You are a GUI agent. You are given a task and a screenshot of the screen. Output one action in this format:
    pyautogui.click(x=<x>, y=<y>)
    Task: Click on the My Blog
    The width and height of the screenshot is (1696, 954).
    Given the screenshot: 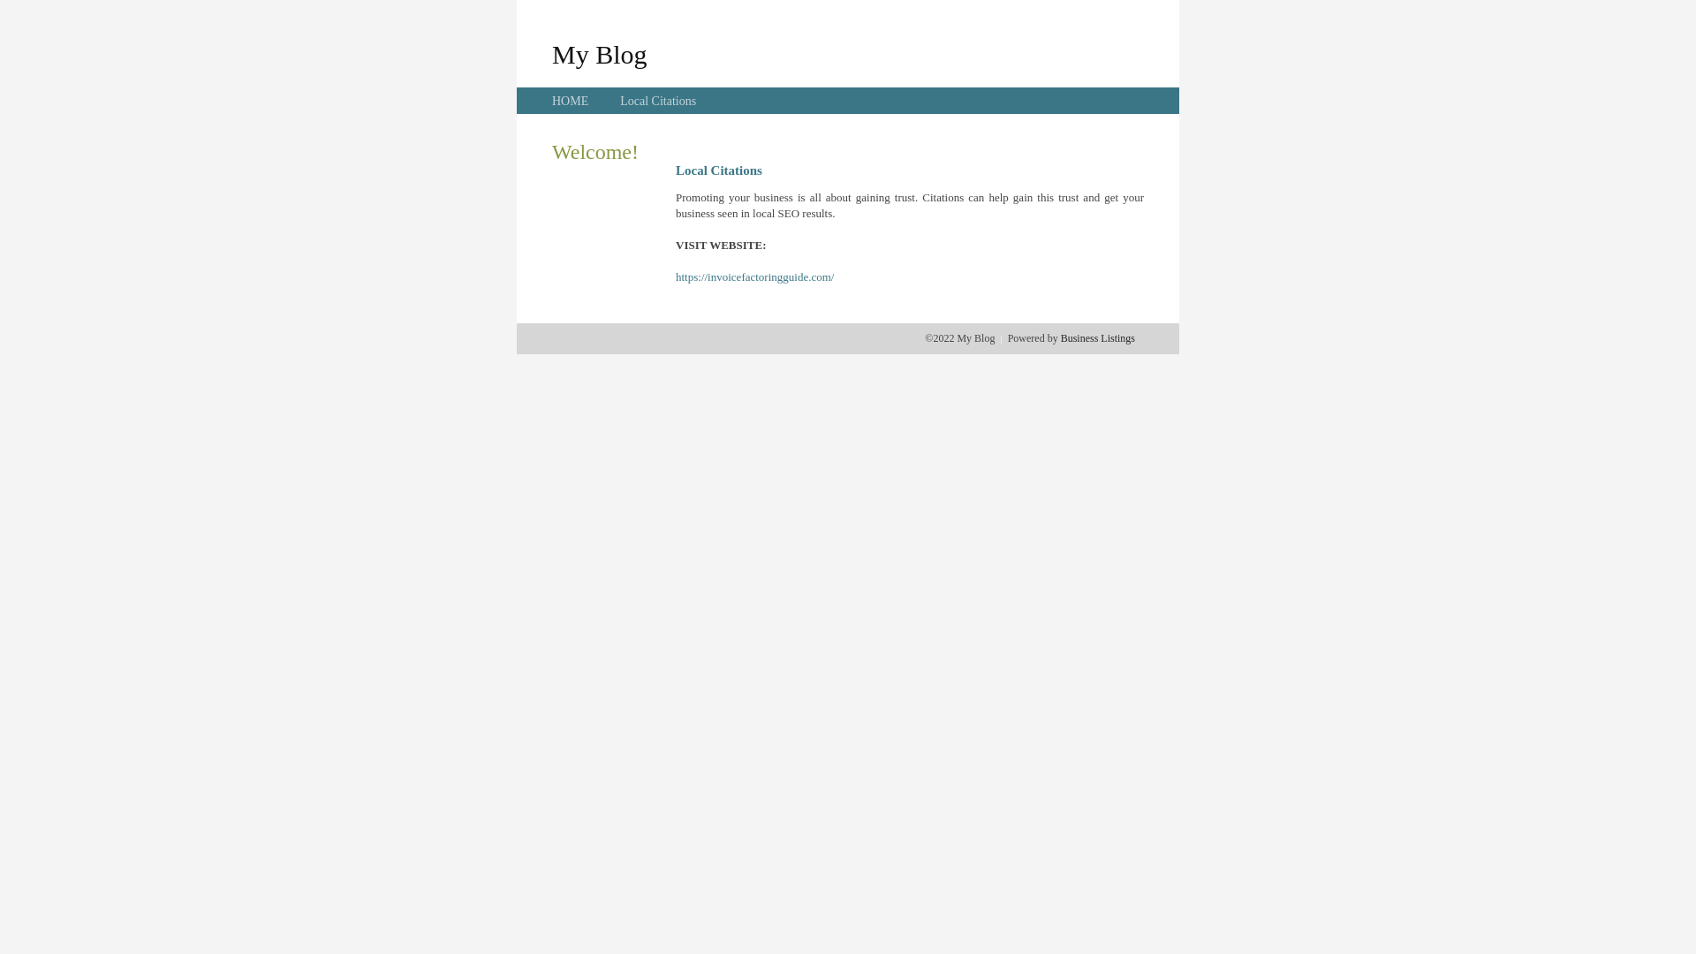 What is the action you would take?
    pyautogui.click(x=600, y=54)
    